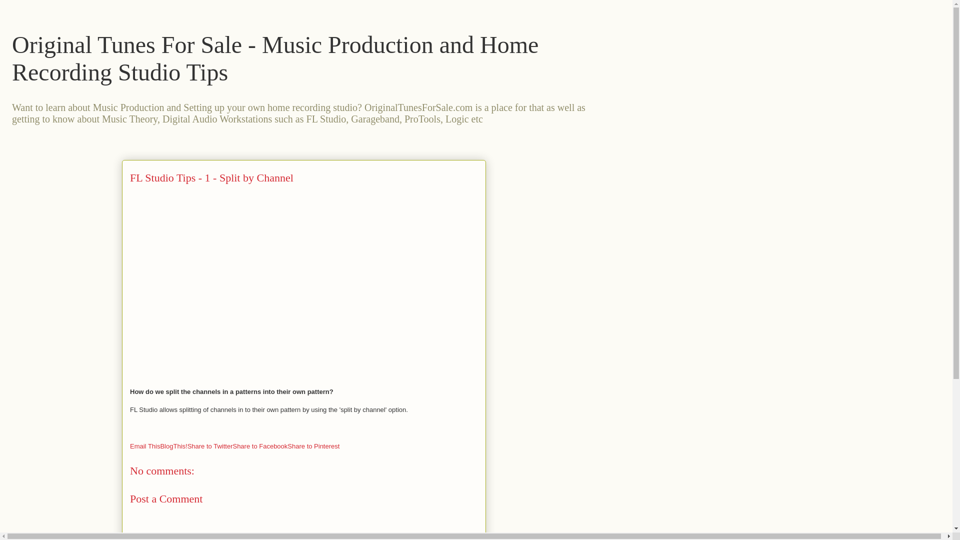 The width and height of the screenshot is (960, 540). What do you see at coordinates (313, 446) in the screenshot?
I see `Share to Pinterest` at bounding box center [313, 446].